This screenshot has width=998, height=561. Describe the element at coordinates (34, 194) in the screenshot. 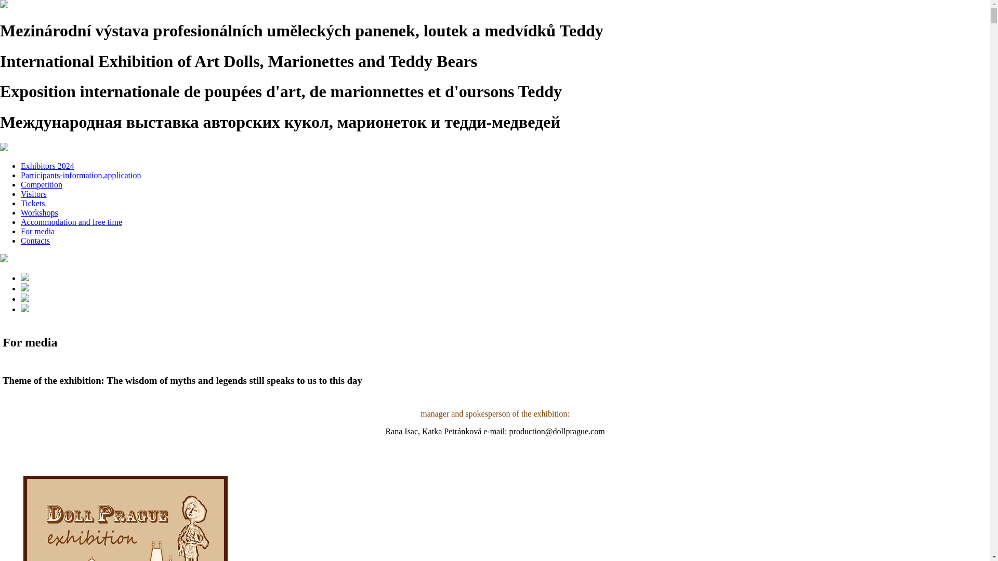

I see `Visitors` at that location.